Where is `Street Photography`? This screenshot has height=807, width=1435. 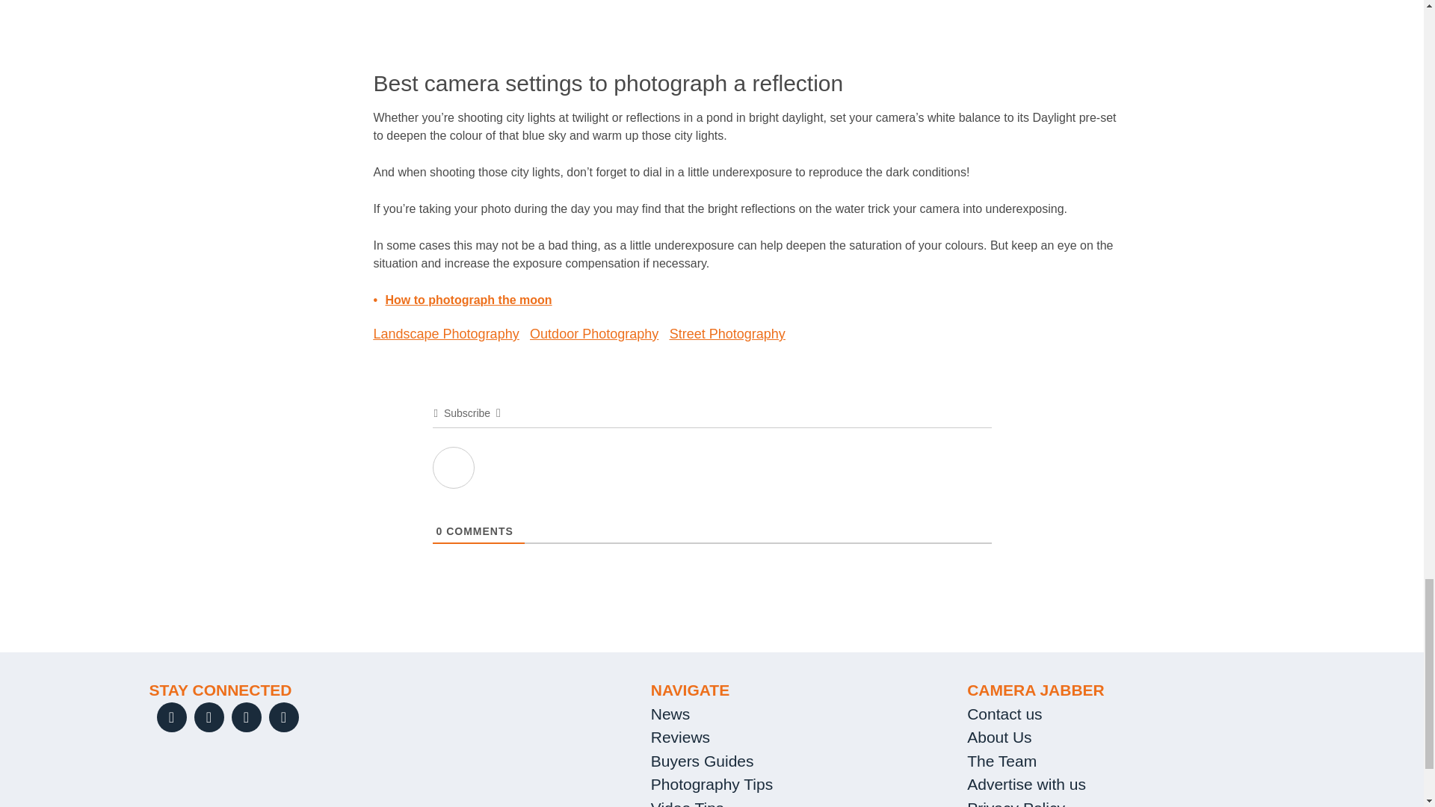 Street Photography is located at coordinates (727, 333).